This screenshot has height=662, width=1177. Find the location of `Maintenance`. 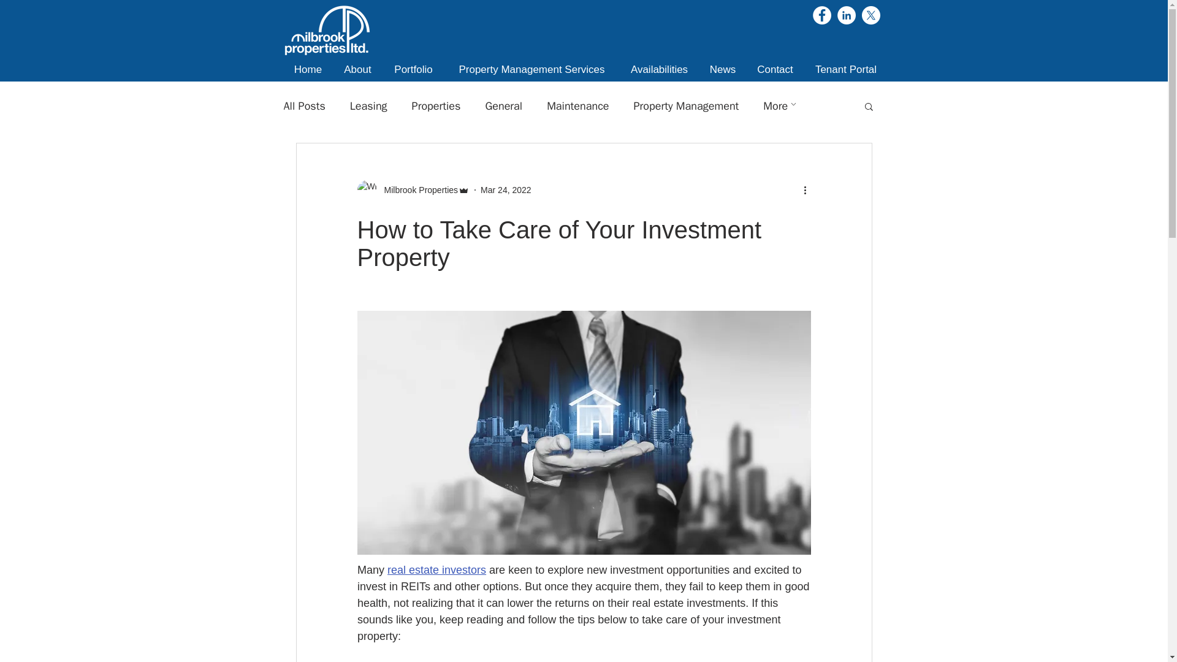

Maintenance is located at coordinates (577, 105).